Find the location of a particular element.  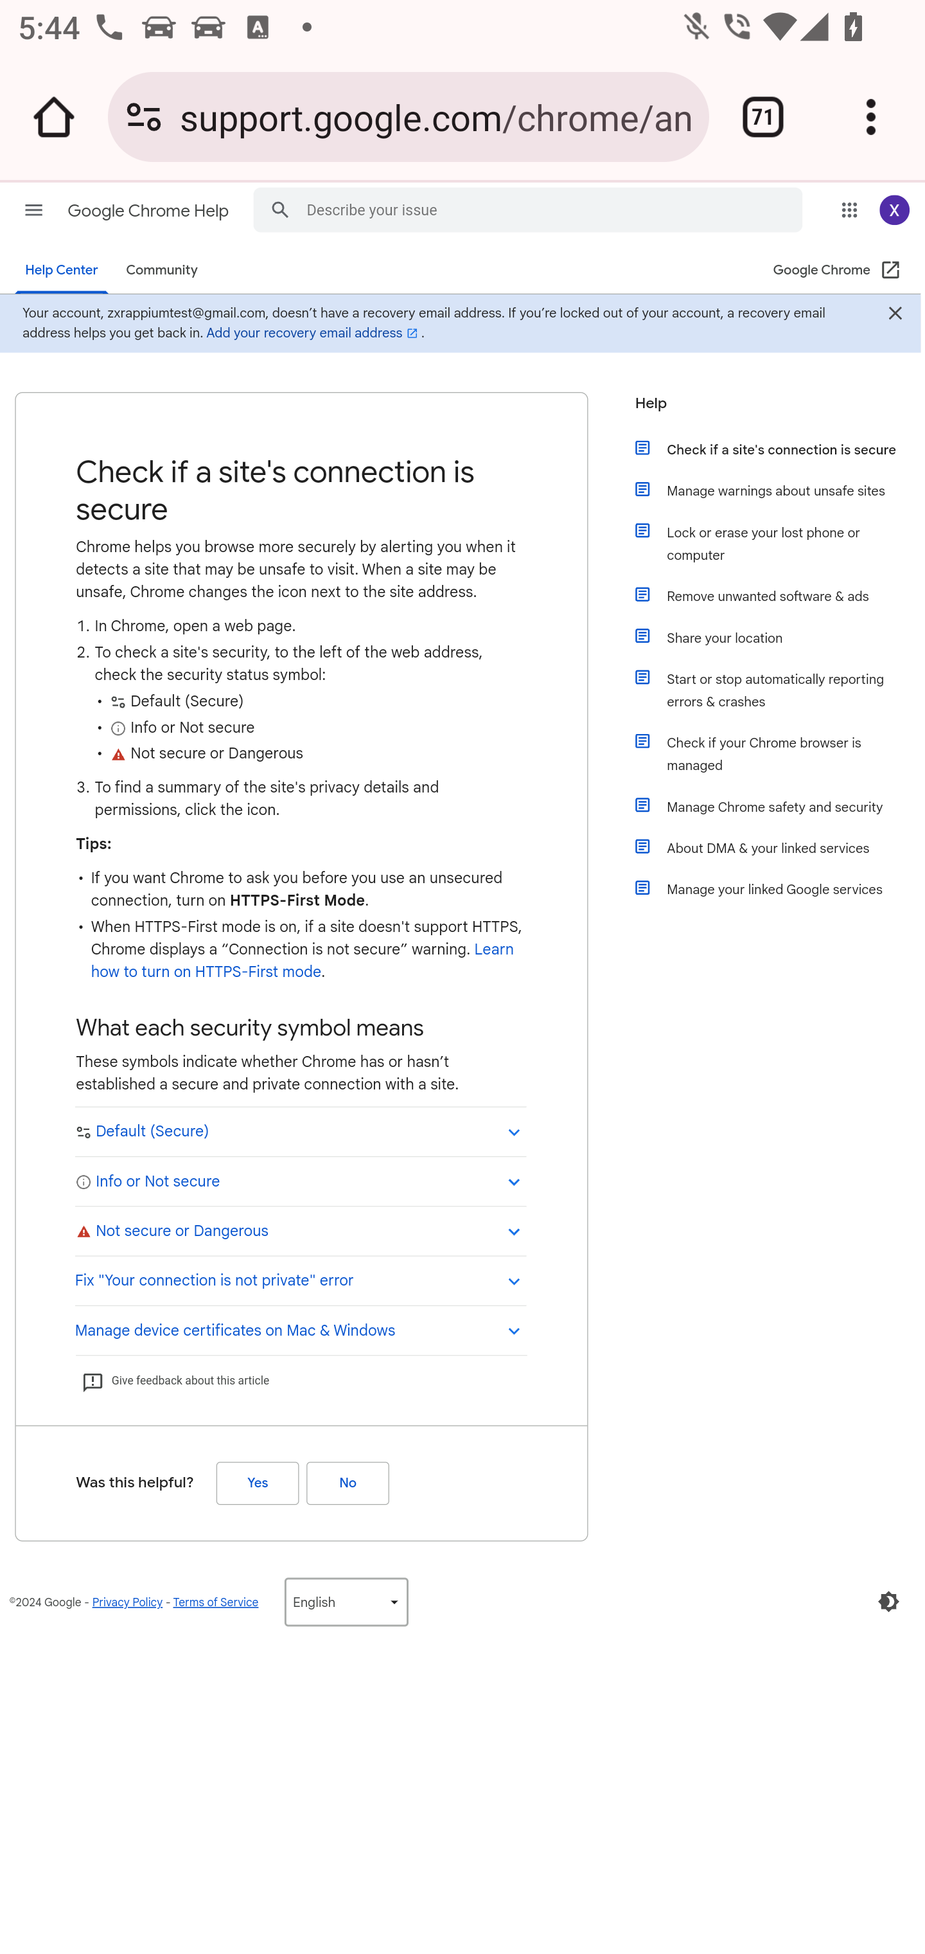

Terms of Service is located at coordinates (216, 1602).